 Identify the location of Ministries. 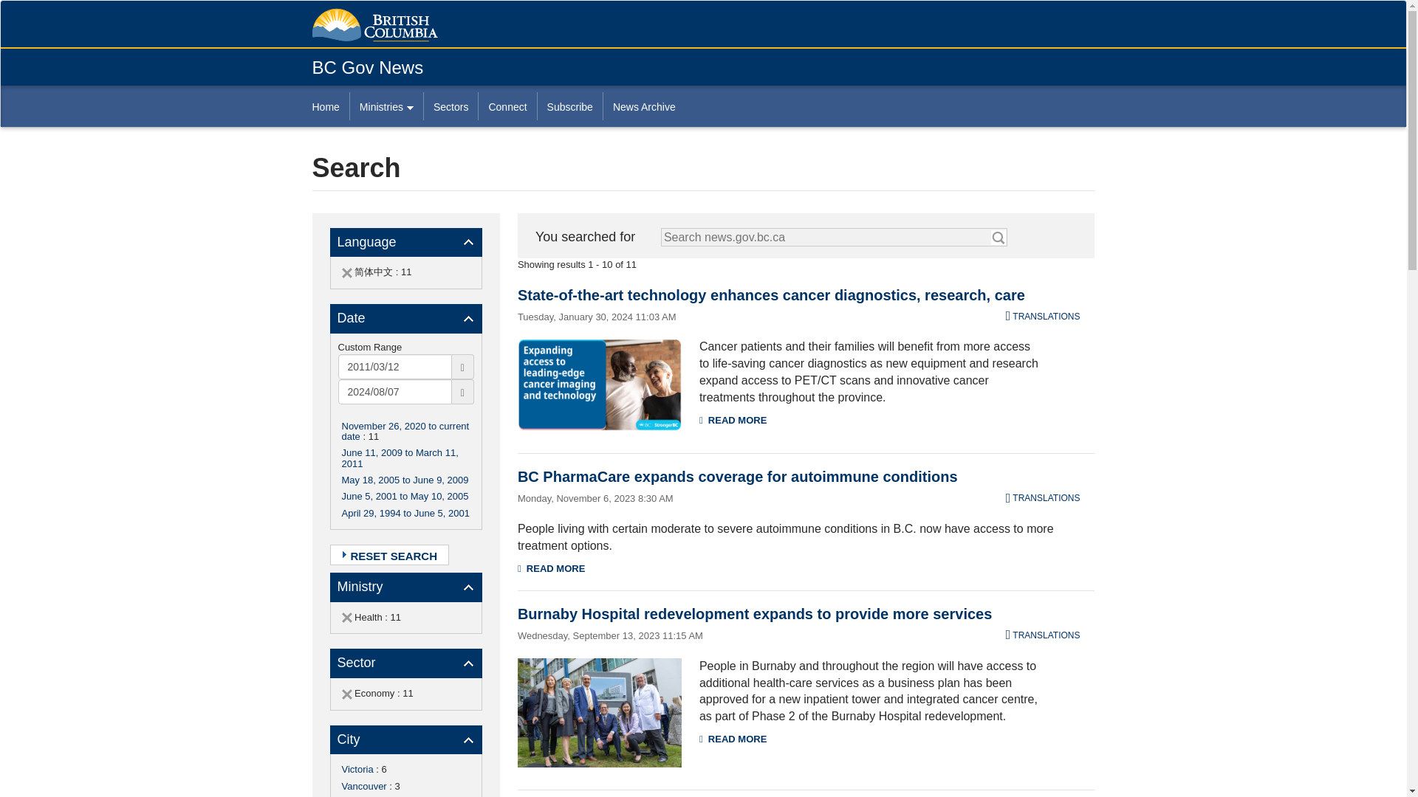
(386, 106).